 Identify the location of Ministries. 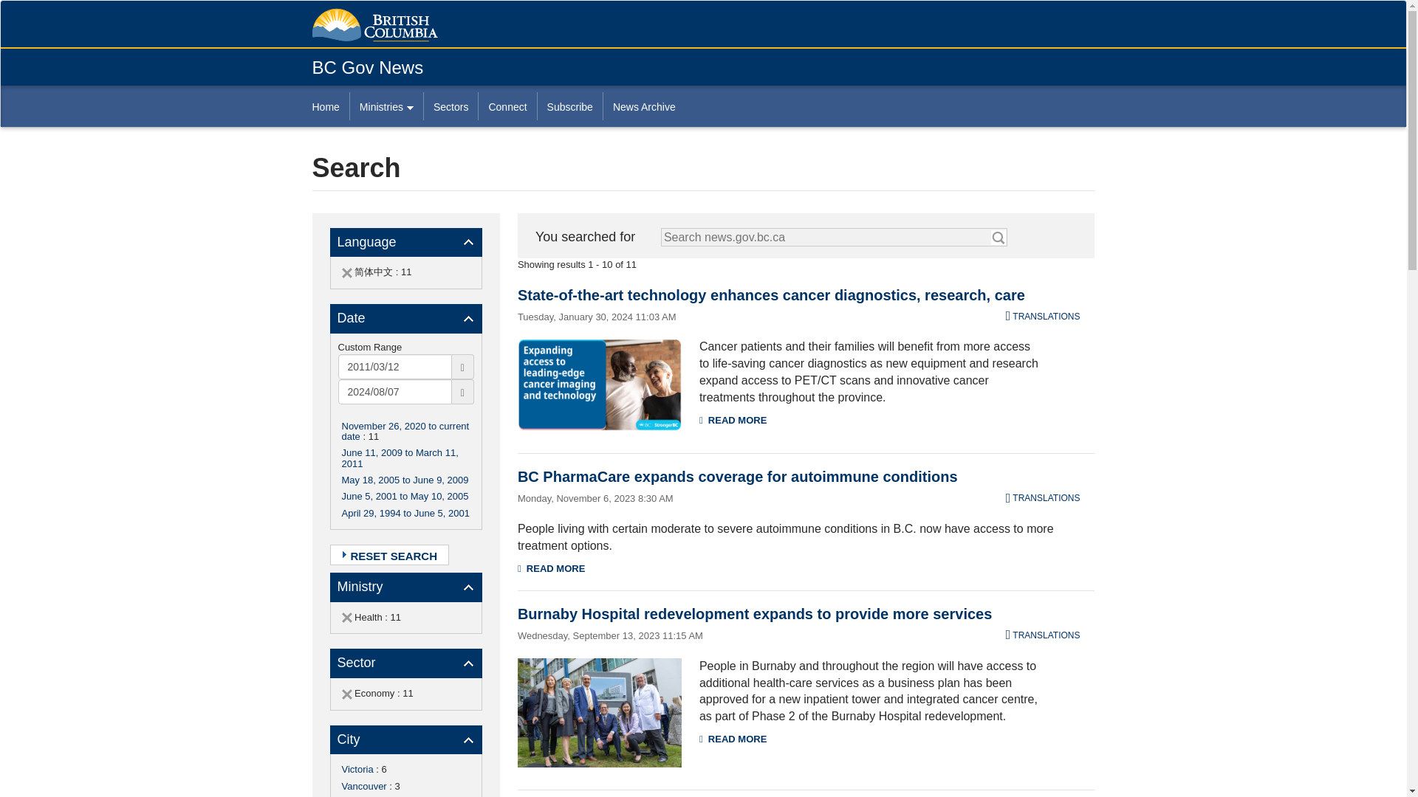
(386, 106).